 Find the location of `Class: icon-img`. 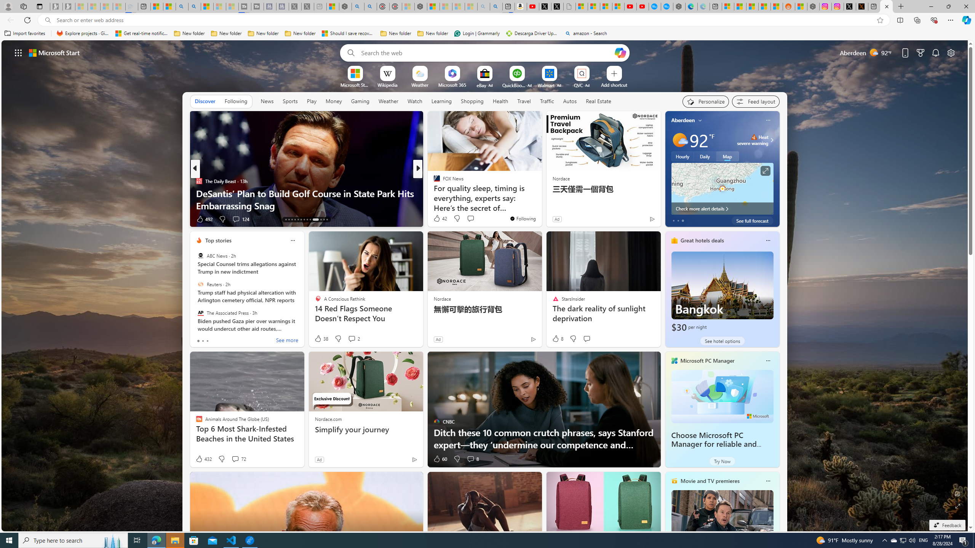

Class: icon-img is located at coordinates (768, 481).